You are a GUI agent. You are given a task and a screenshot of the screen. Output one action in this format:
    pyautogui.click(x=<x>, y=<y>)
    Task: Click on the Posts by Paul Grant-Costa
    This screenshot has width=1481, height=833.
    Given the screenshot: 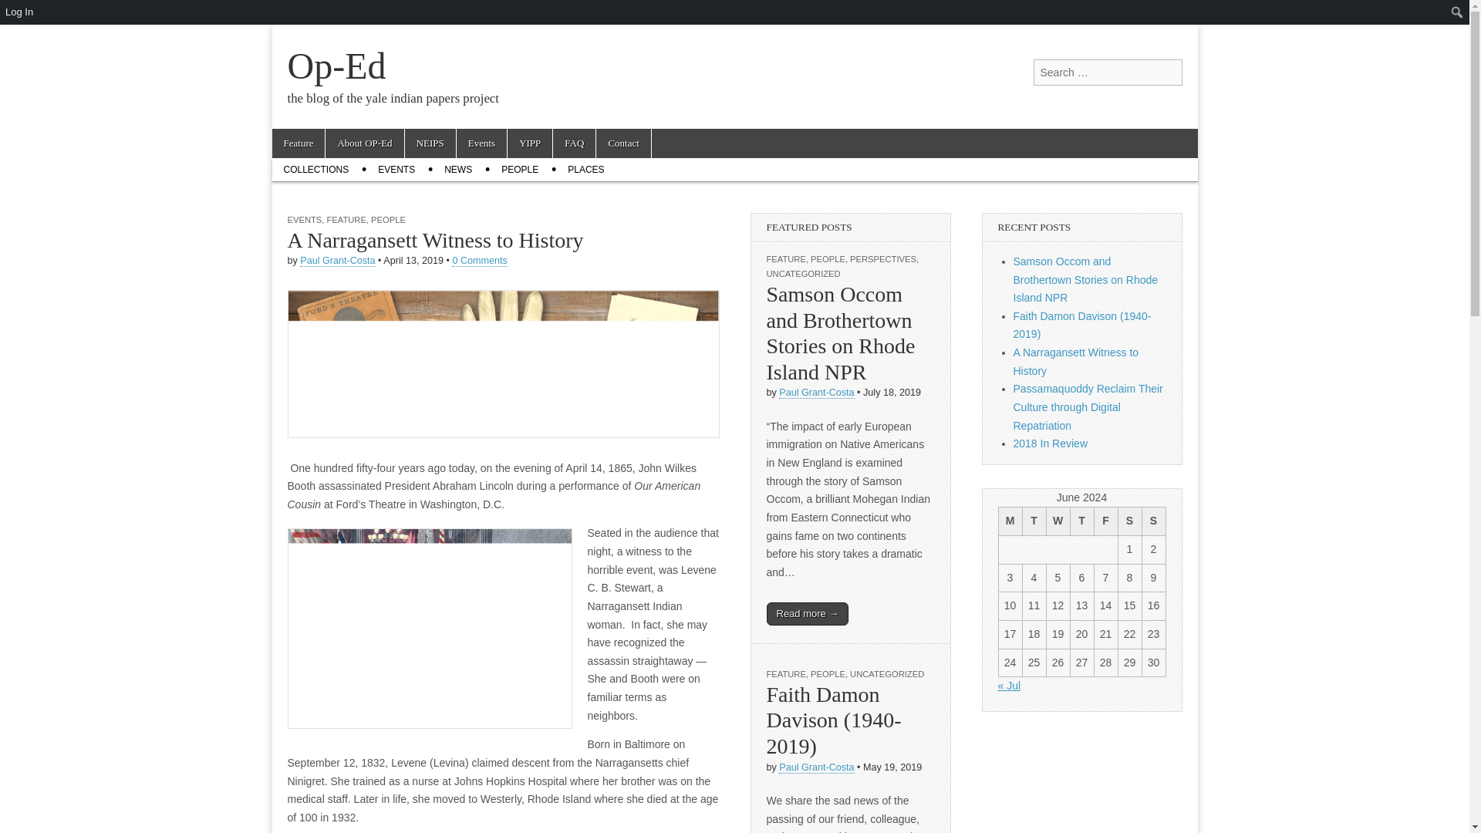 What is the action you would take?
    pyautogui.click(x=816, y=393)
    